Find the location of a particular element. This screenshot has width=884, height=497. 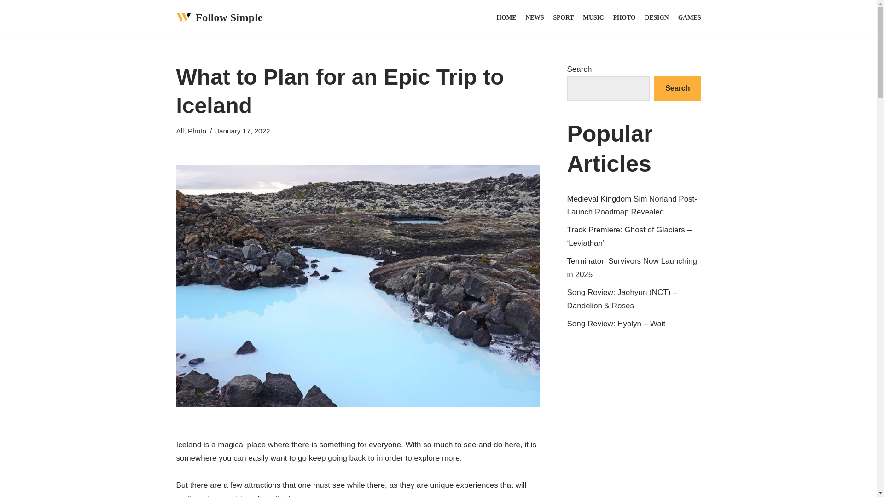

NEWS is located at coordinates (534, 17).